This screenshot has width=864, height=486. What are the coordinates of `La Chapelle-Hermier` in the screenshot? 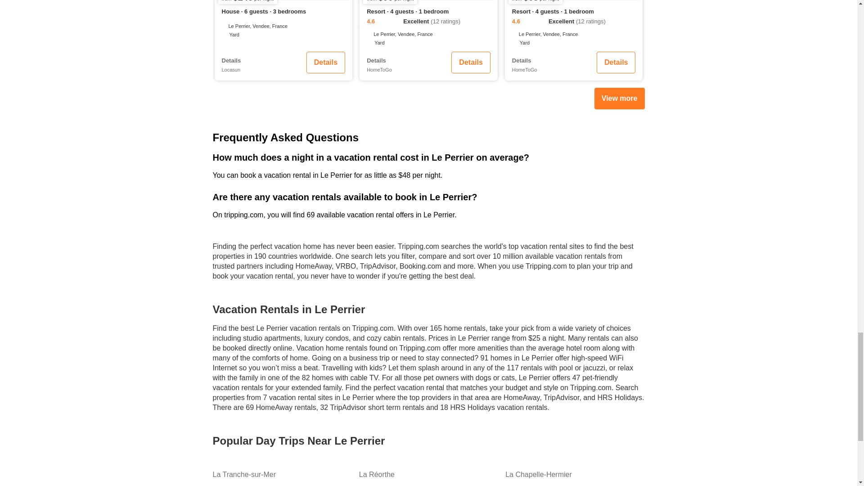 It's located at (575, 474).